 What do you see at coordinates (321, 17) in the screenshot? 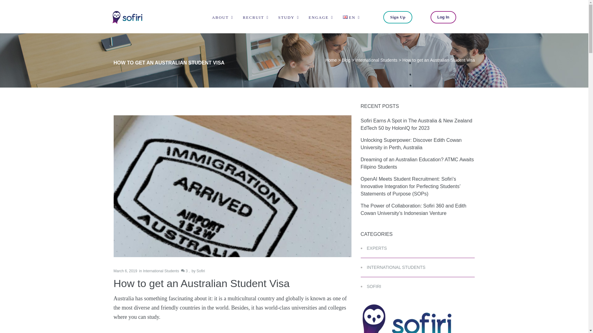
I see `ENGAGE` at bounding box center [321, 17].